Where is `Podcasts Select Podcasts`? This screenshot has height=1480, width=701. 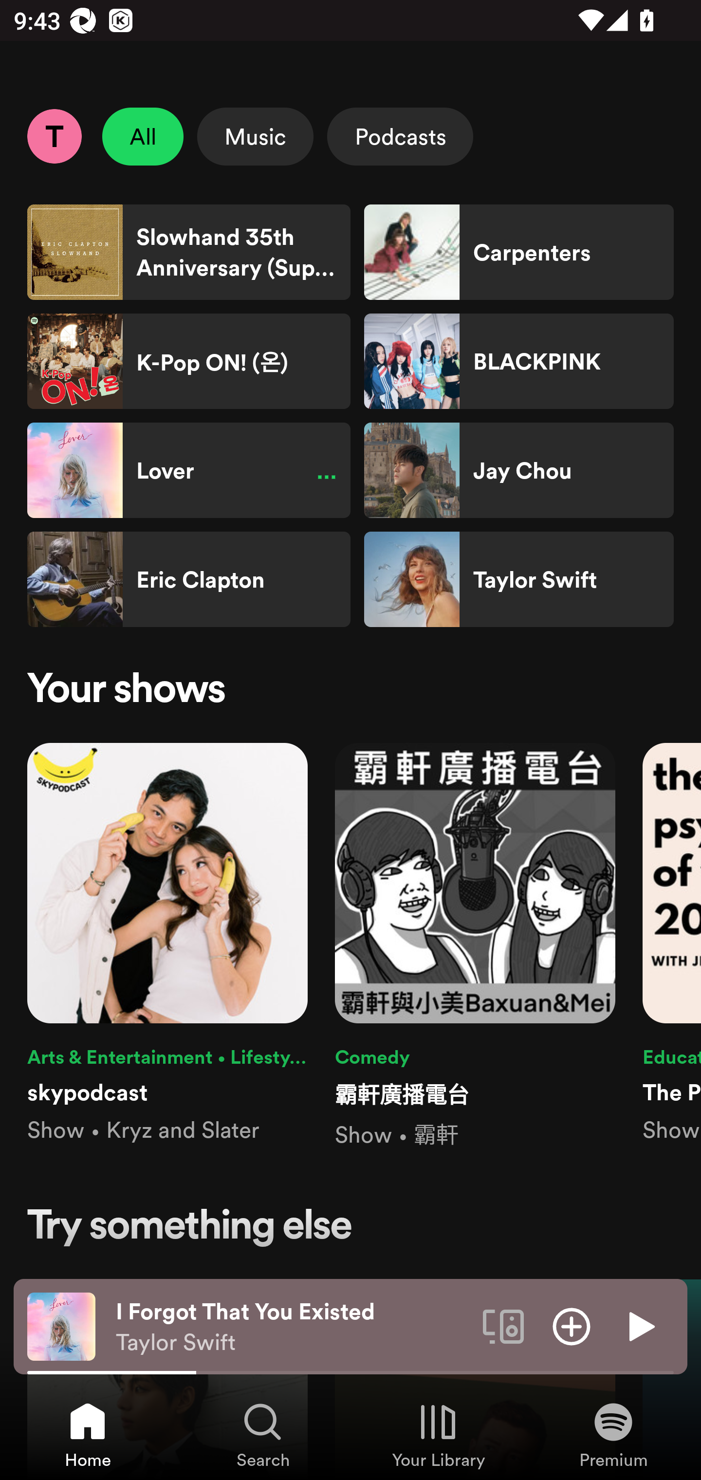
Podcasts Select Podcasts is located at coordinates (400, 136).